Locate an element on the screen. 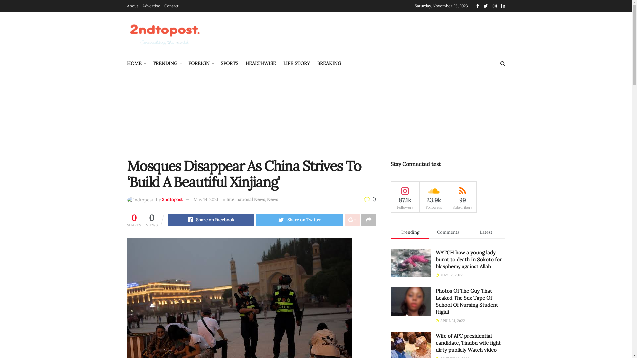  23.9k
Followers is located at coordinates (434, 197).